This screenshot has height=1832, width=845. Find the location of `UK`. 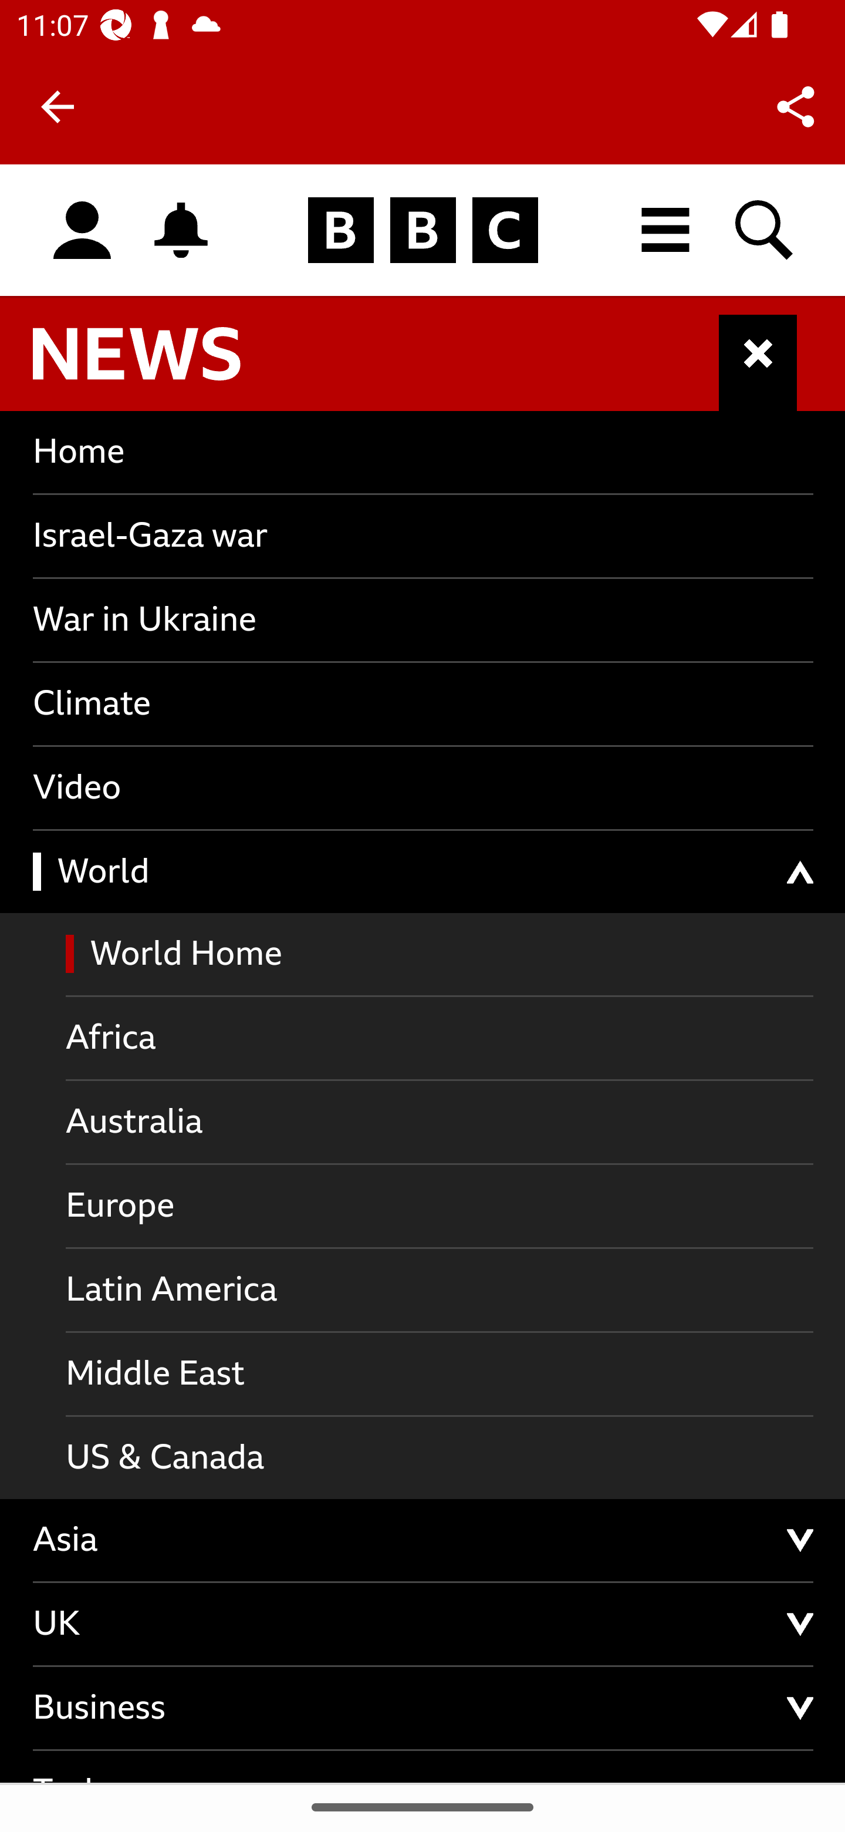

UK is located at coordinates (424, 1625).